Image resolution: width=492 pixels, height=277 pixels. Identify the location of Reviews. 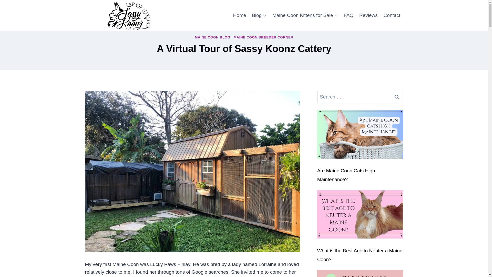
(368, 15).